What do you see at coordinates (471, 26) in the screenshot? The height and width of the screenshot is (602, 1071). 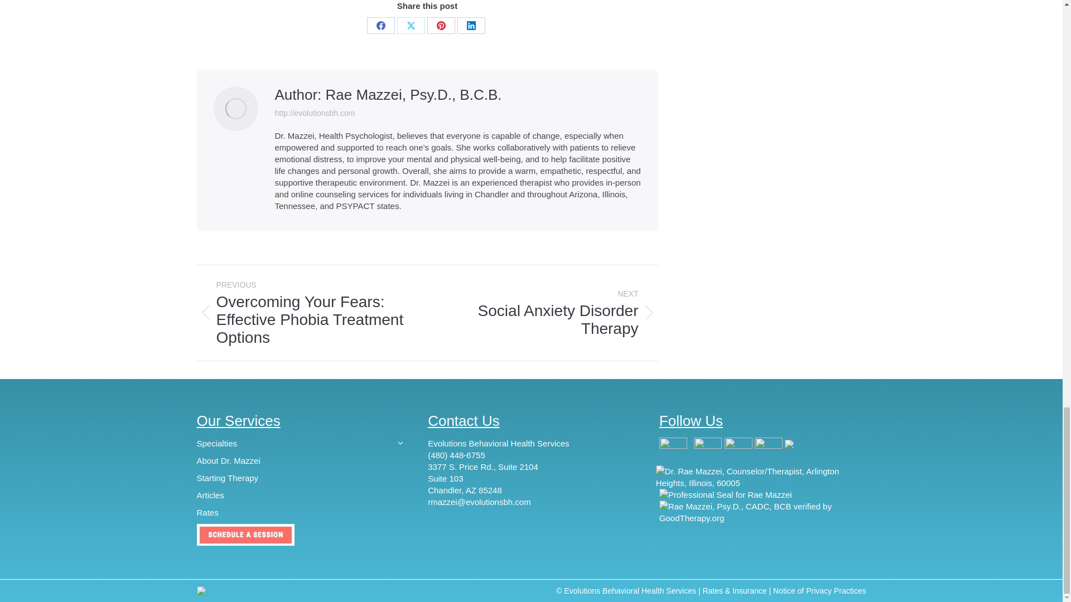 I see `LinkedIn` at bounding box center [471, 26].